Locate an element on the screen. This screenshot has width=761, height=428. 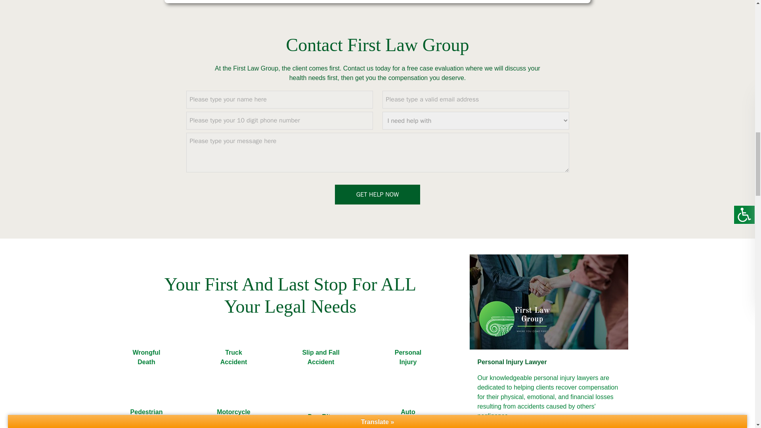
GET HELP NOW is located at coordinates (377, 194).